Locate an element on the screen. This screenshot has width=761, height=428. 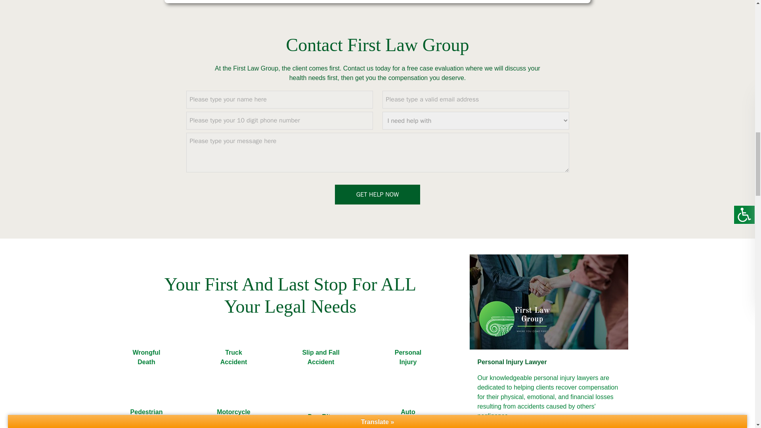
GET HELP NOW is located at coordinates (377, 194).